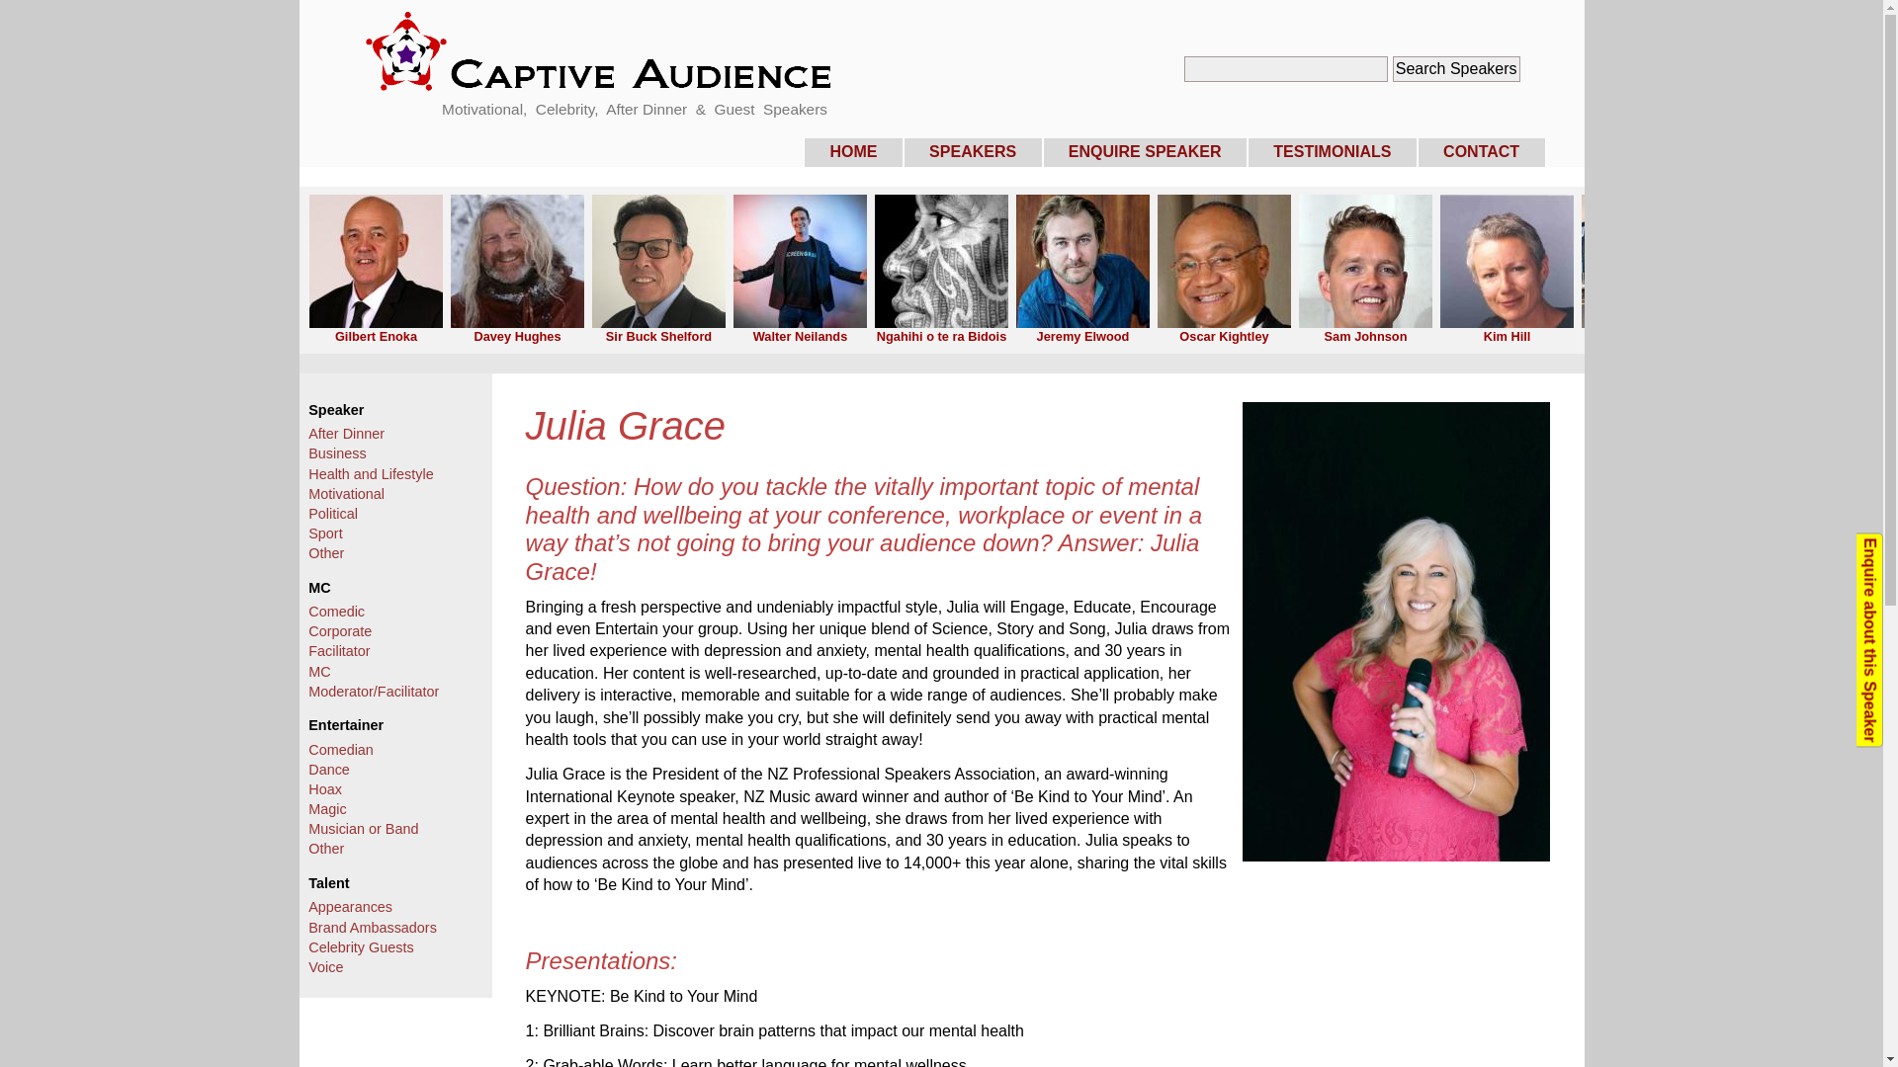 The width and height of the screenshot is (1898, 1067). I want to click on Appearances, so click(350, 907).